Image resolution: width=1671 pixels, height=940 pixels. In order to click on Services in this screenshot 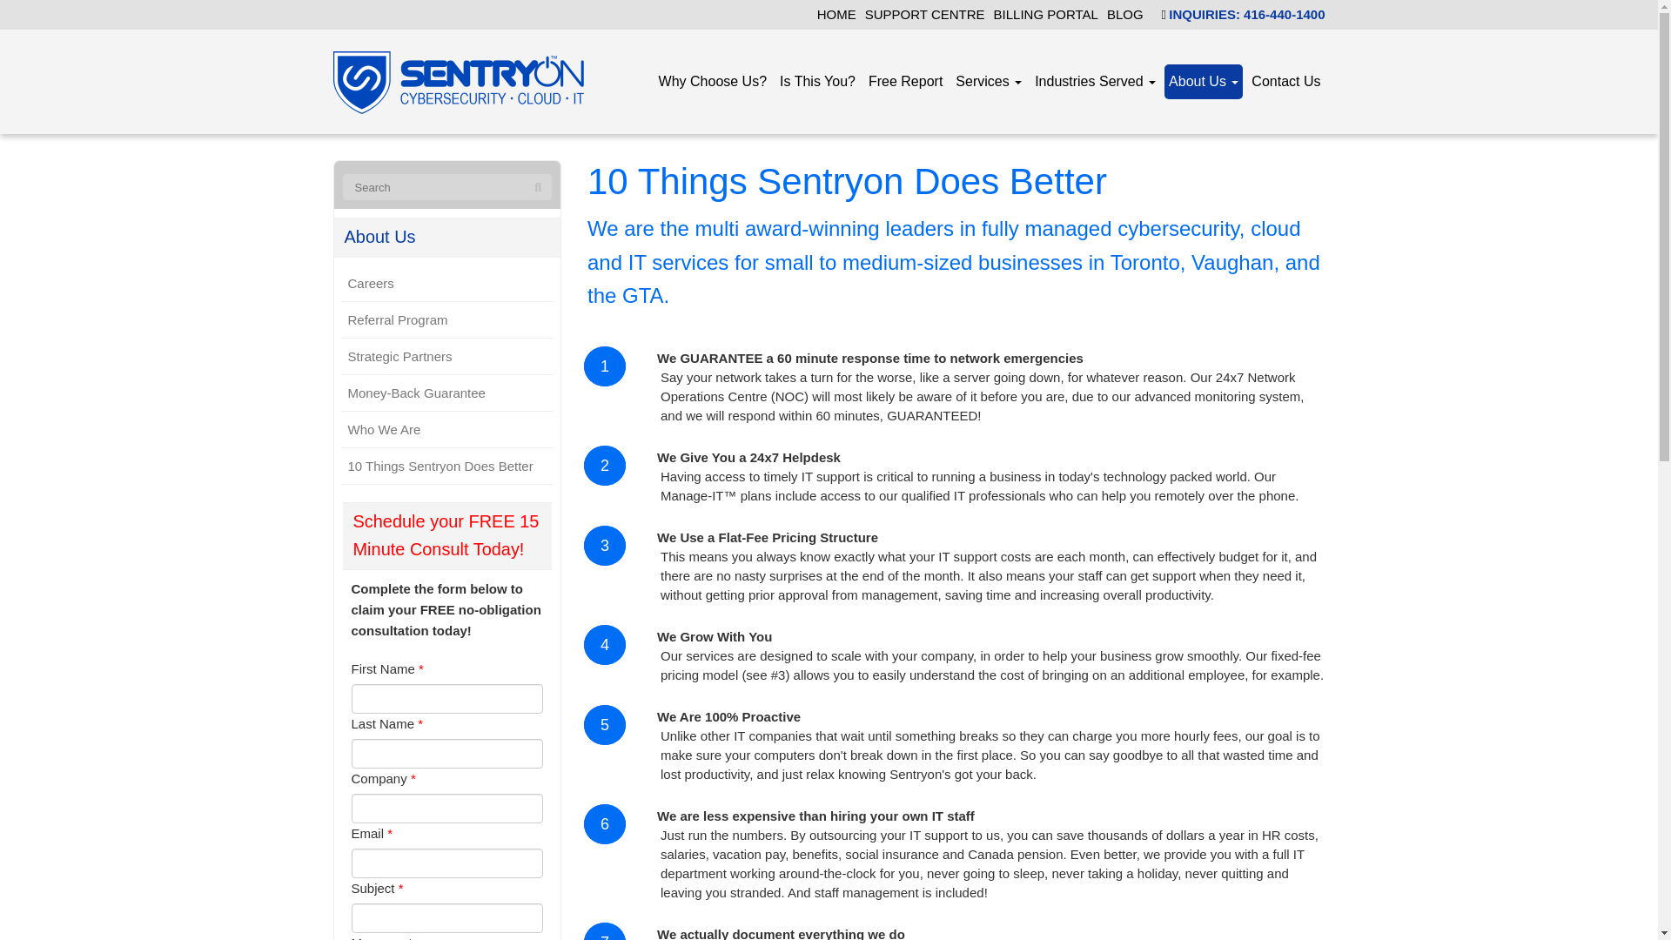, I will do `click(988, 82)`.